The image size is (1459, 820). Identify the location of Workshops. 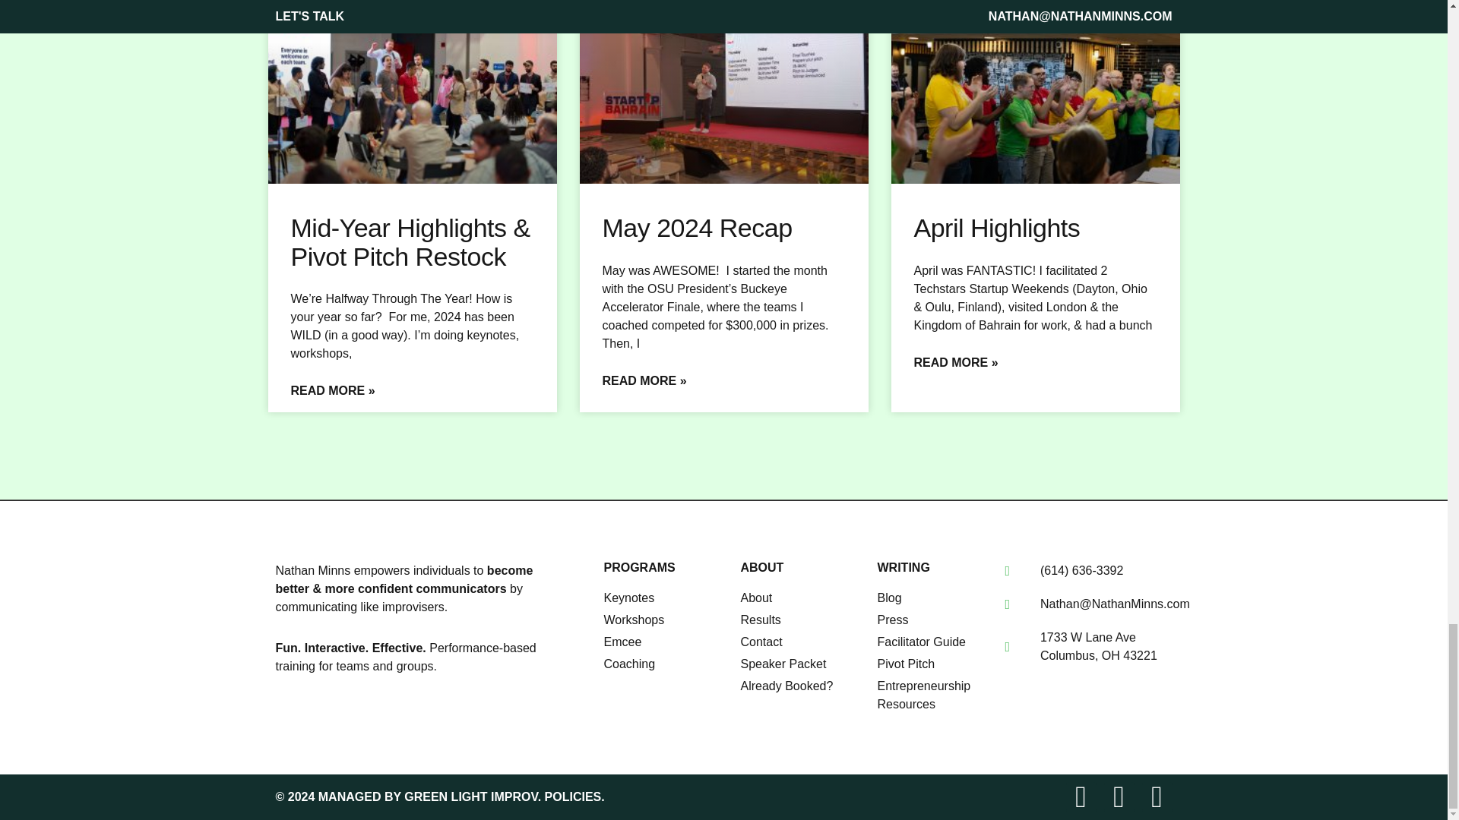
(664, 620).